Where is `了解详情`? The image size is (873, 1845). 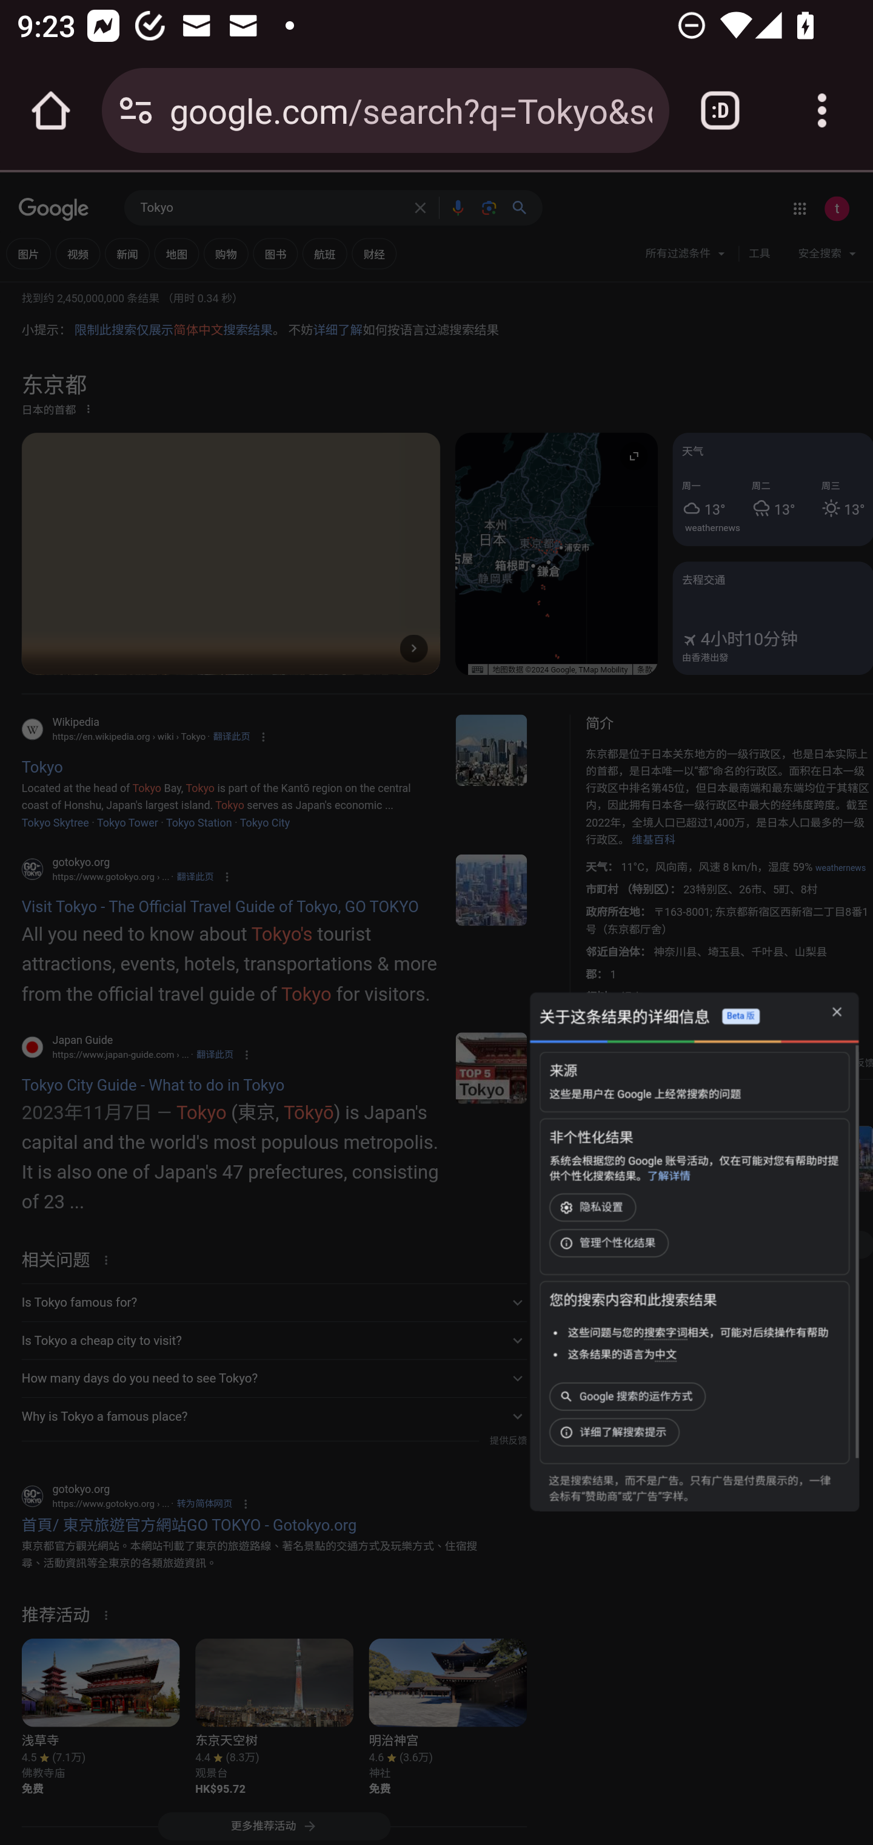 了解详情 is located at coordinates (668, 1175).